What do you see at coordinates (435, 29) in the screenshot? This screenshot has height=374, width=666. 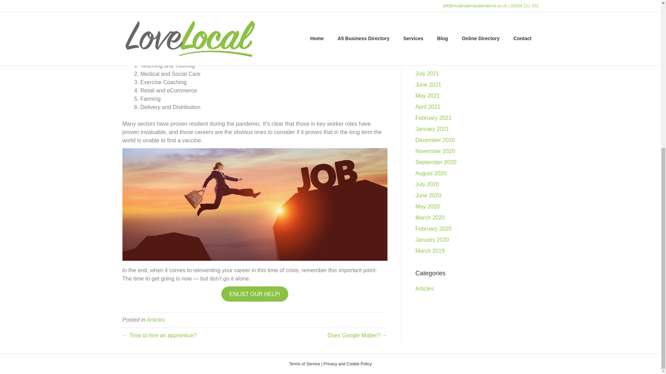 I see `December 2021` at bounding box center [435, 29].